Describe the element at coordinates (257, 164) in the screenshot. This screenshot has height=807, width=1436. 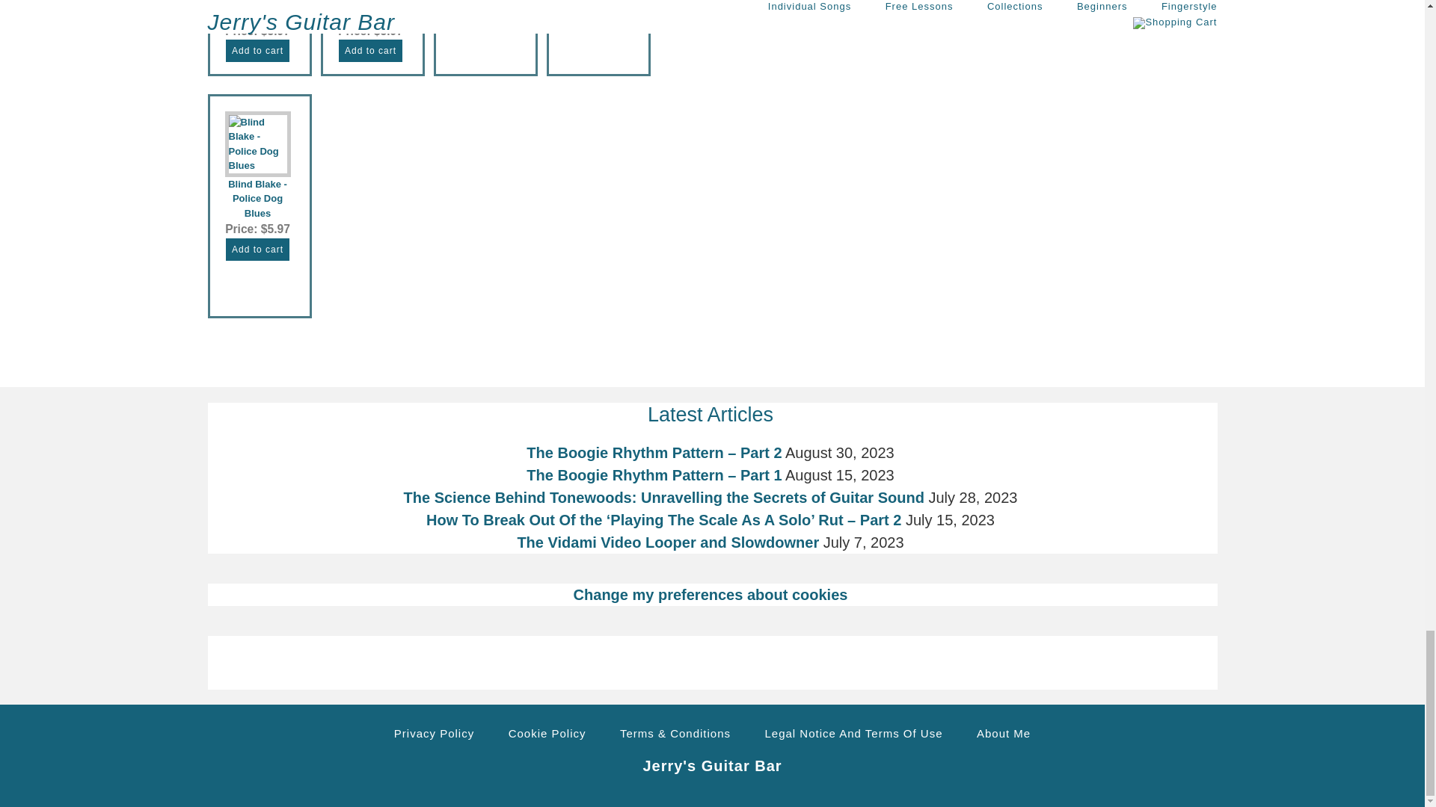
I see `Blind Blake  -  Police Dog Blues` at that location.